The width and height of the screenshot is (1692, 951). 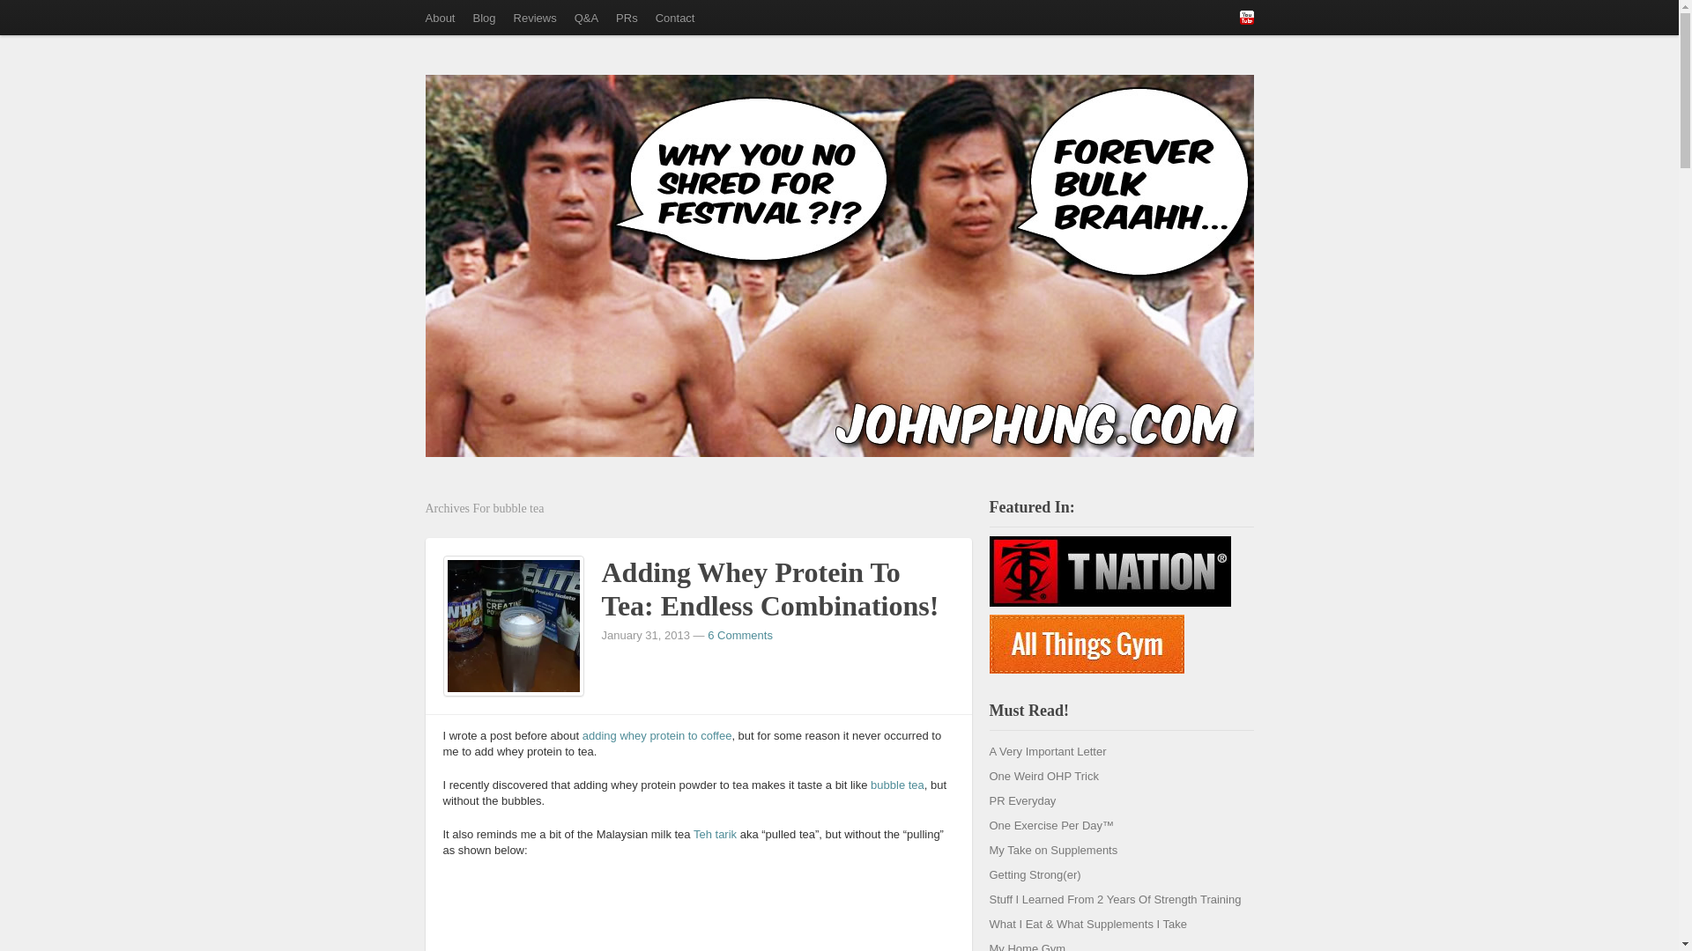 I want to click on Teh tarik, so click(x=715, y=833).